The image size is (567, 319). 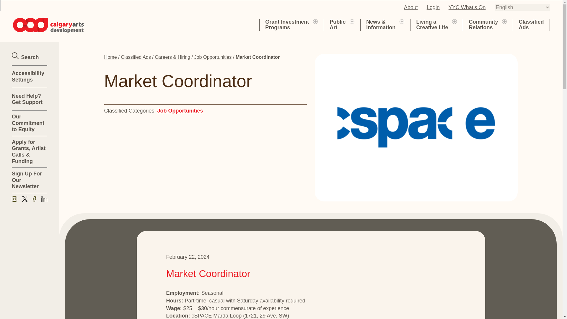 I want to click on Job Opportunities, so click(x=433, y=7).